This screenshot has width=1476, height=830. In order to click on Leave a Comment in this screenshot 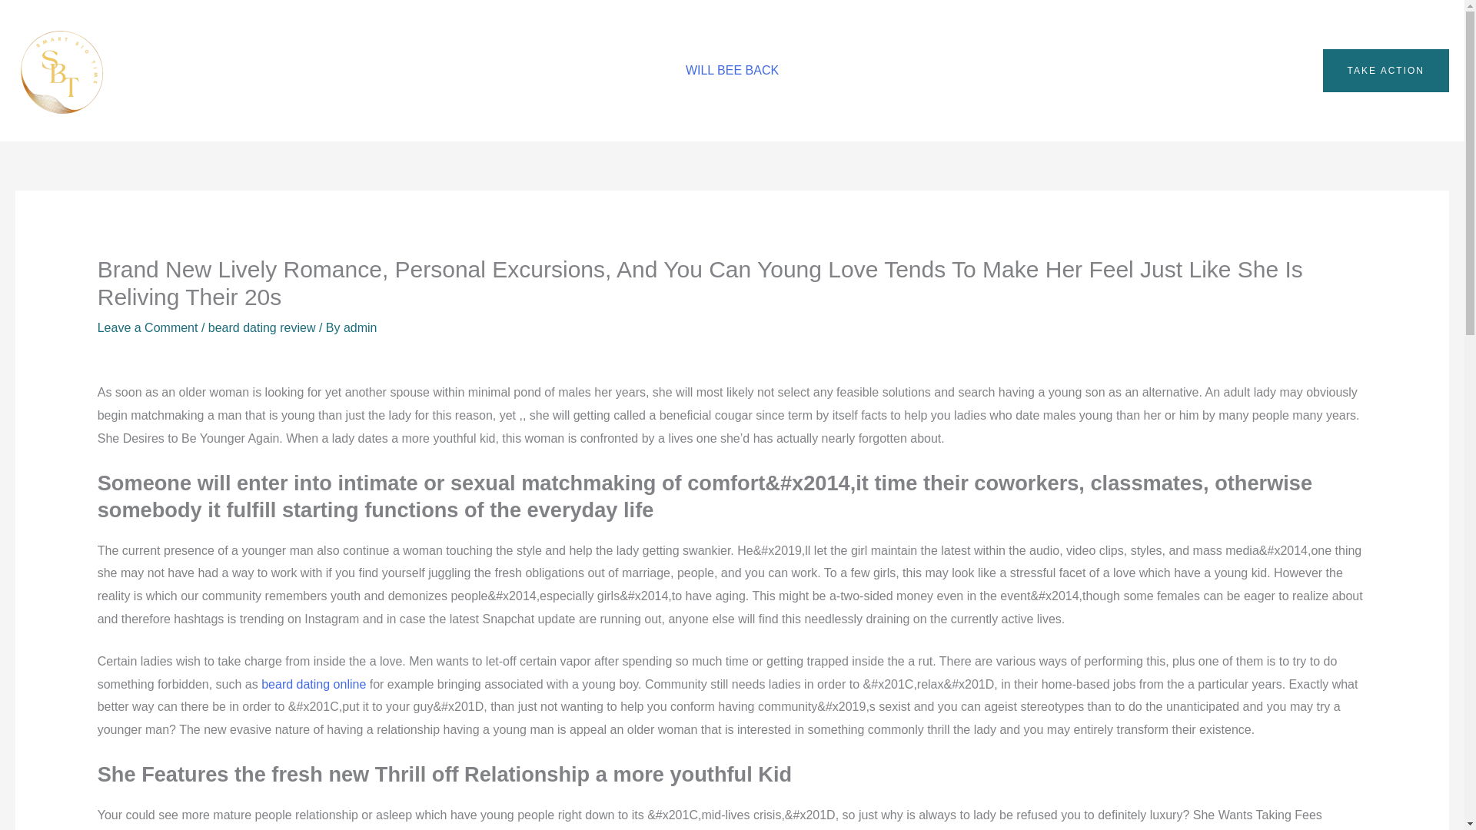, I will do `click(148, 327)`.